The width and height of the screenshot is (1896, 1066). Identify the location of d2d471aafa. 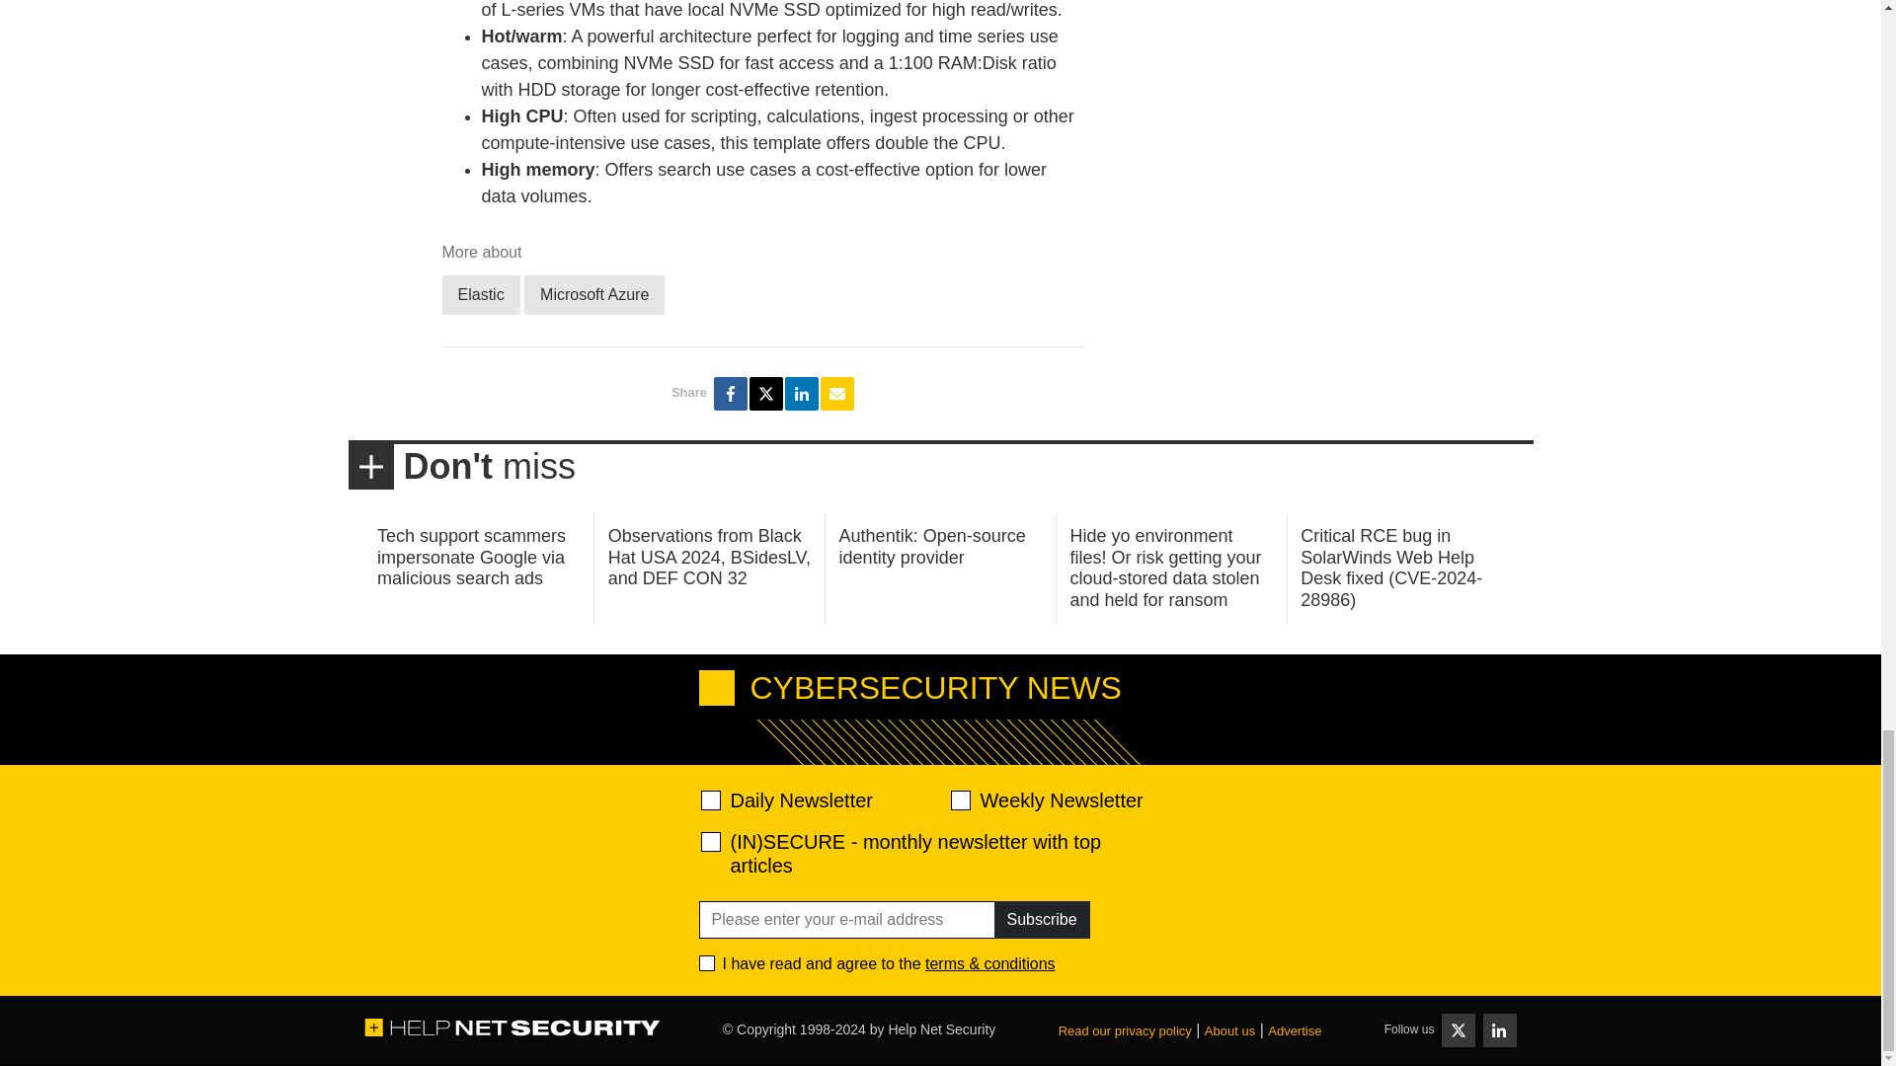
(959, 799).